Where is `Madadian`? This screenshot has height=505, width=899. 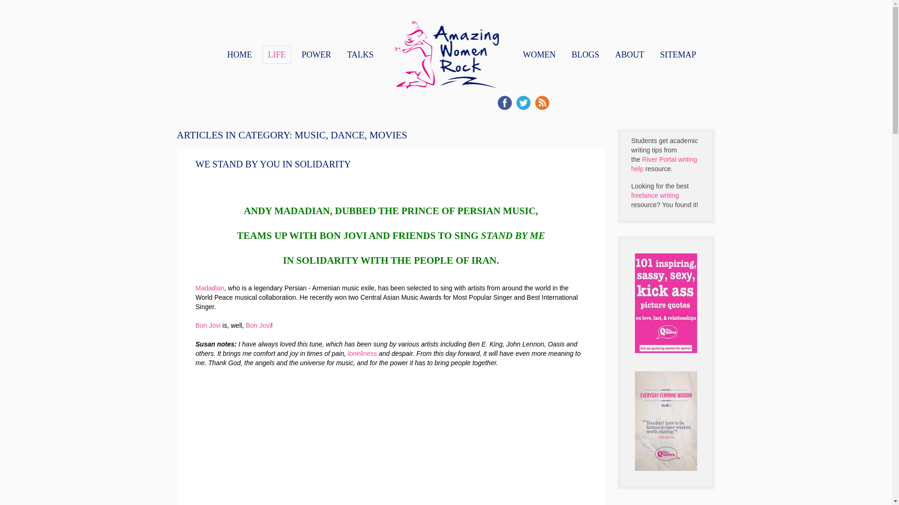
Madadian is located at coordinates (210, 288).